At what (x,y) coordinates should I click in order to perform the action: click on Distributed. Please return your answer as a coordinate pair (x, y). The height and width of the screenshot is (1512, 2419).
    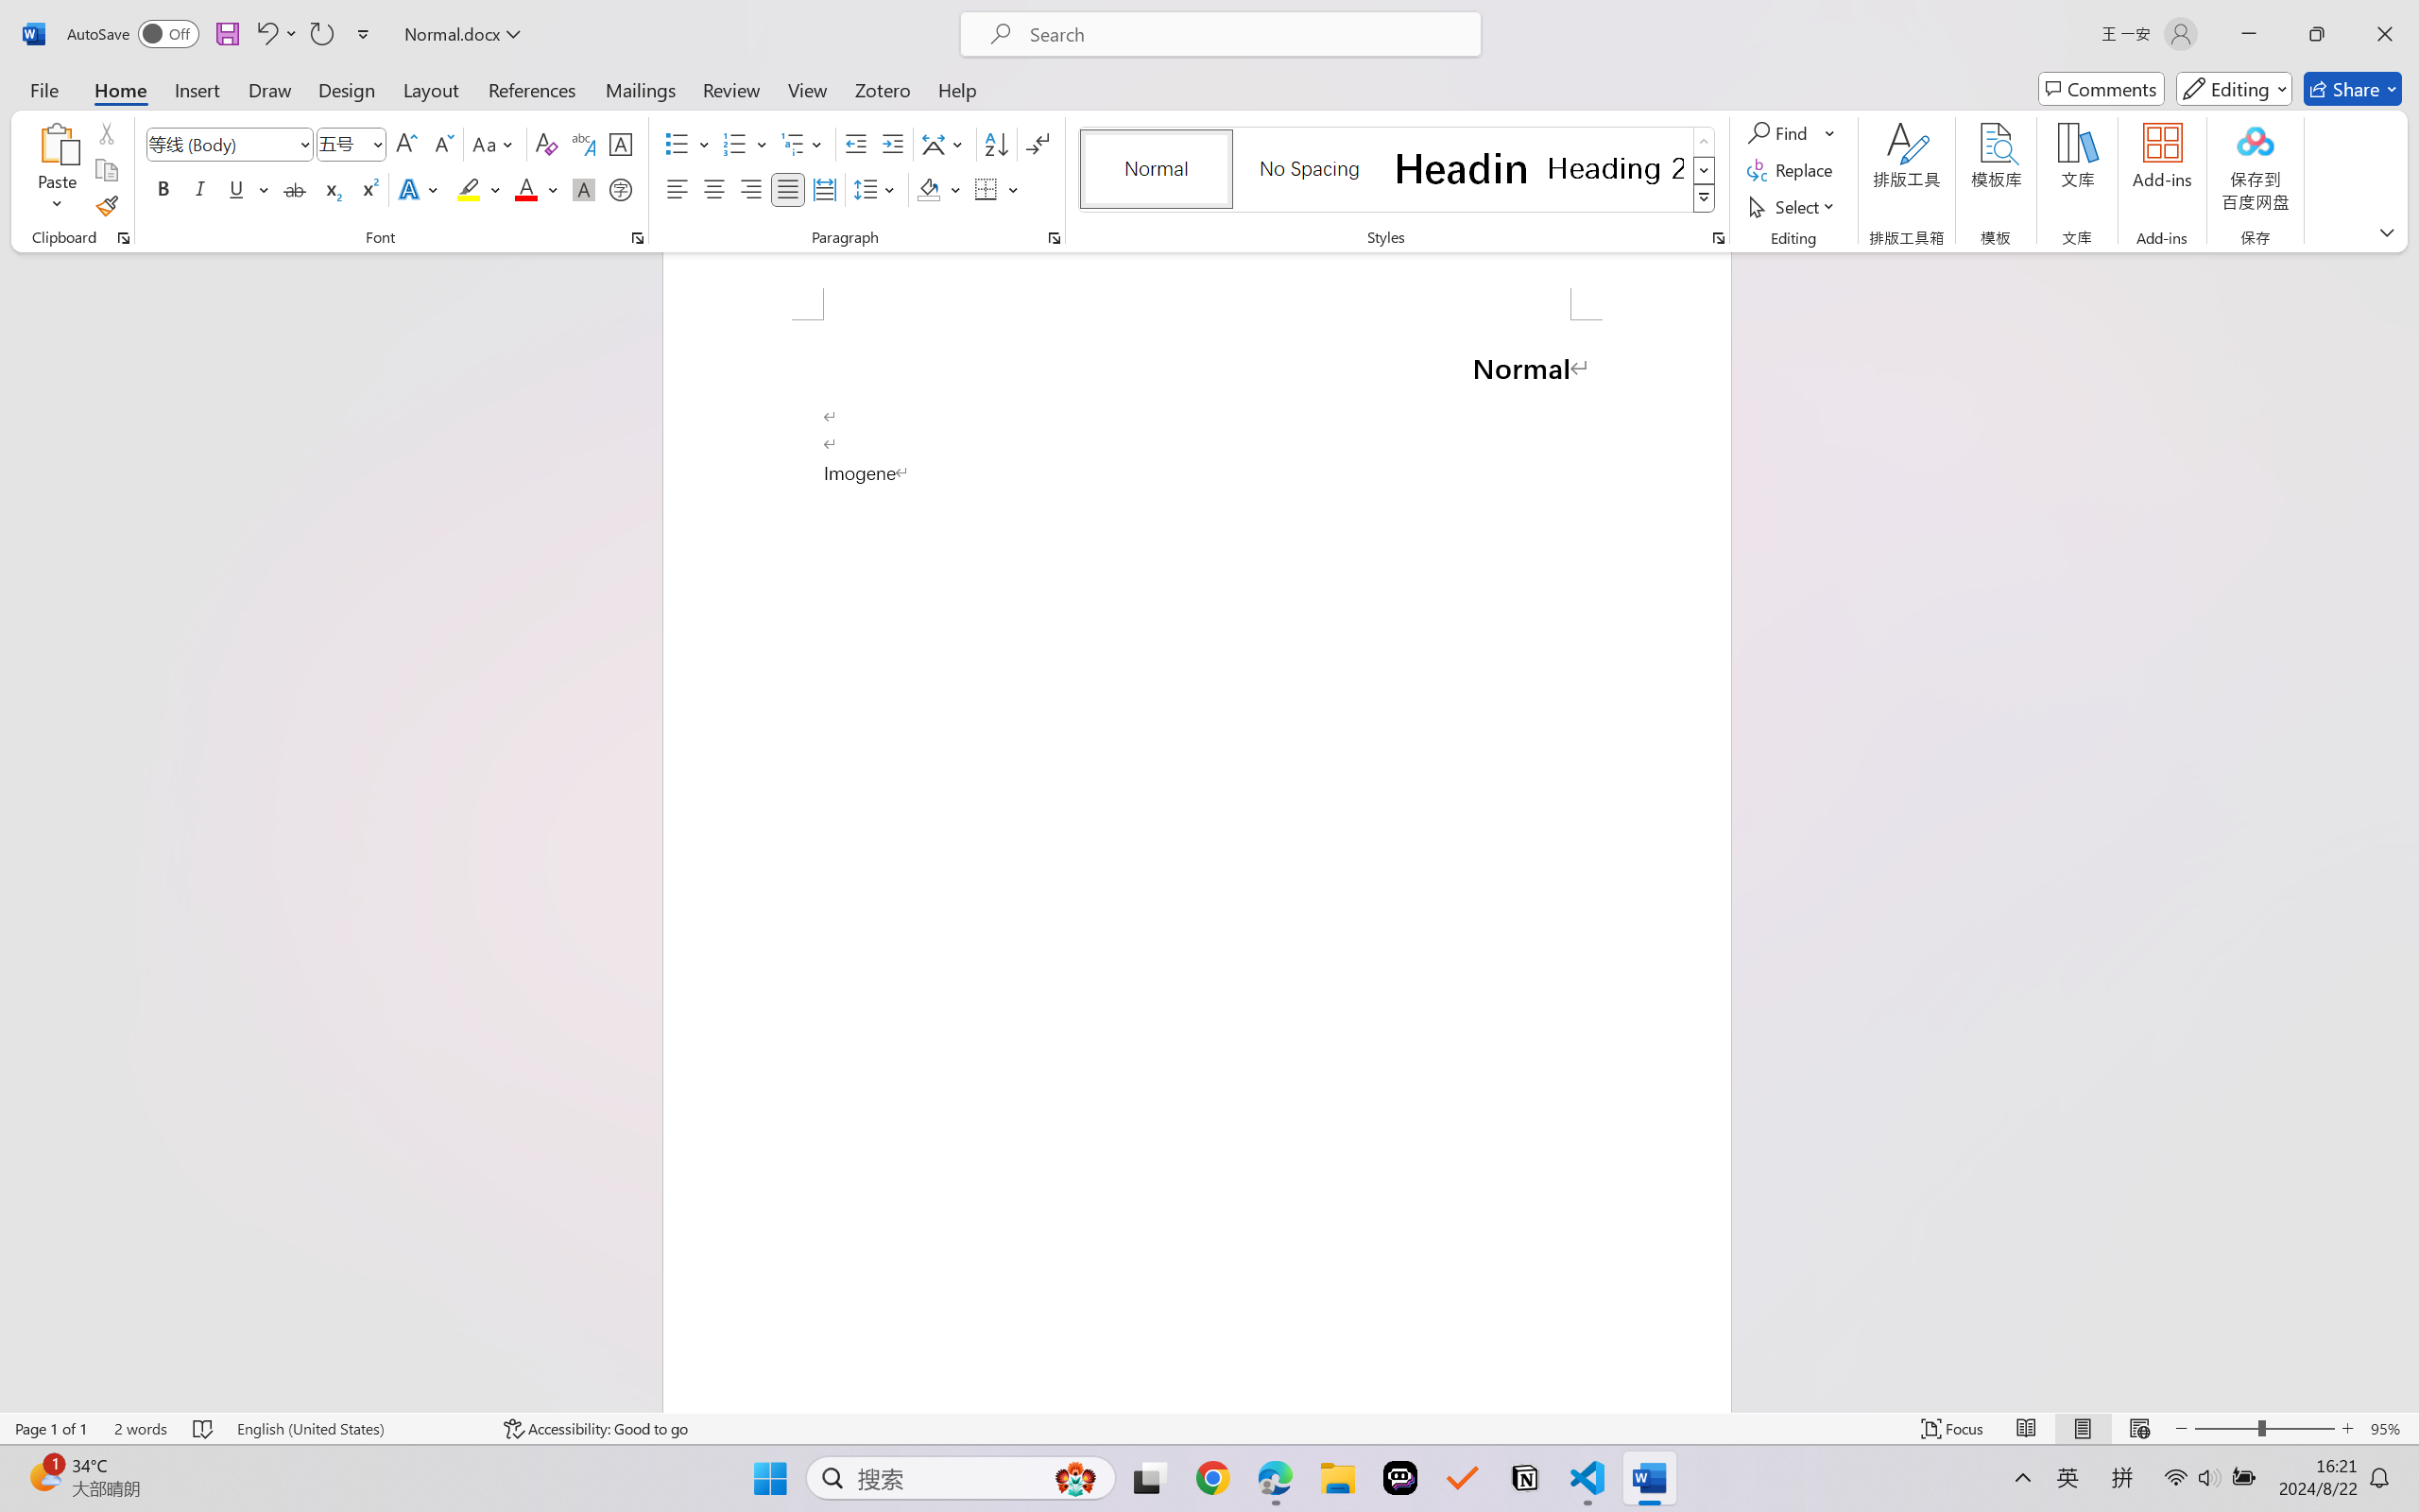
    Looking at the image, I should click on (824, 189).